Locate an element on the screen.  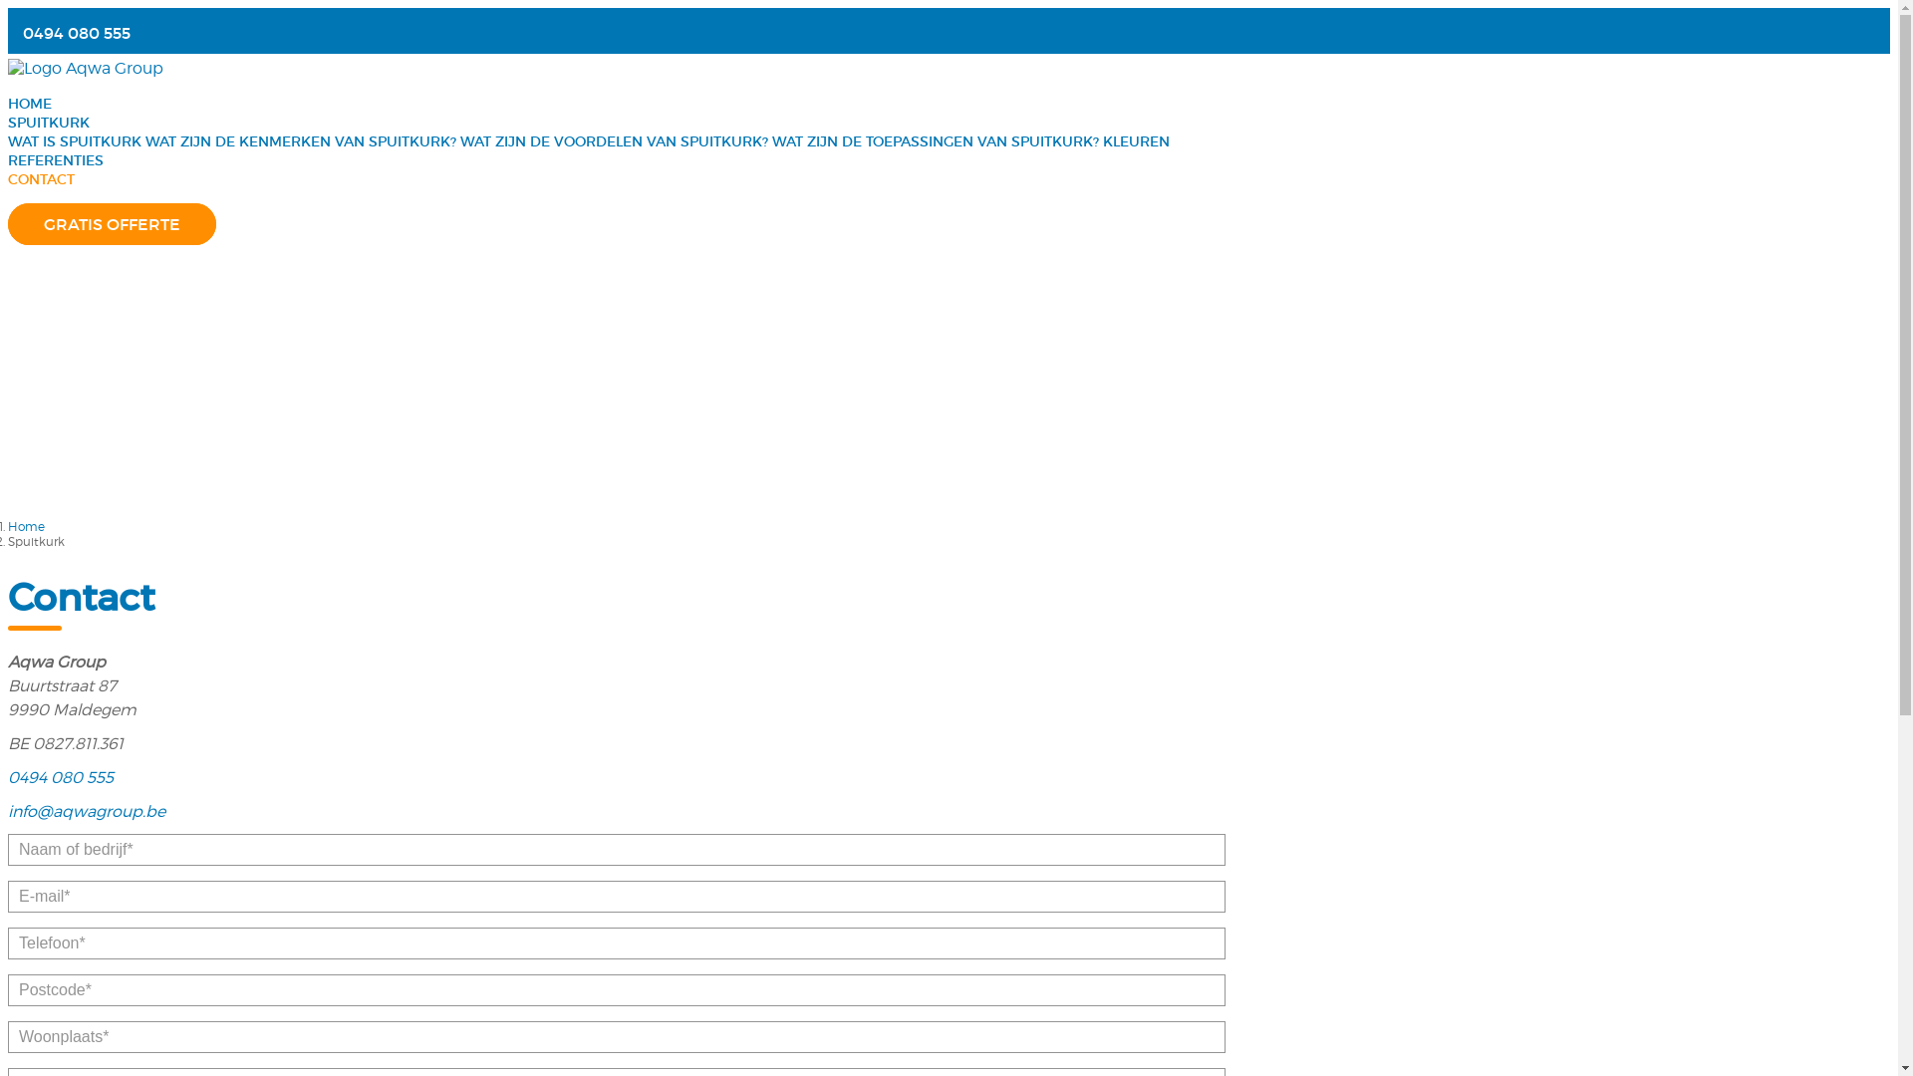
Tik uw naam of bedrijf in aub. is located at coordinates (617, 850).